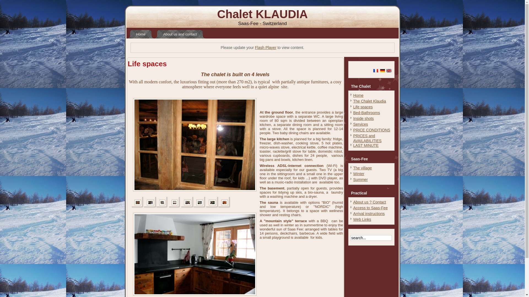 The width and height of the screenshot is (529, 297). What do you see at coordinates (359, 174) in the screenshot?
I see `Winter` at bounding box center [359, 174].